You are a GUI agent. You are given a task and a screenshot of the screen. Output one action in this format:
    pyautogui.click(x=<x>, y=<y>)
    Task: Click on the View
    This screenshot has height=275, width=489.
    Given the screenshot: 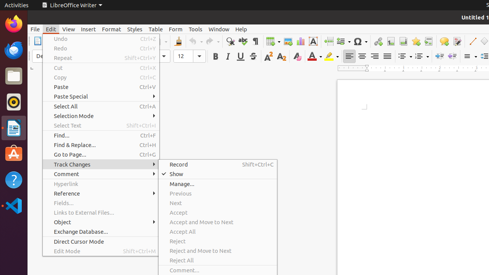 What is the action you would take?
    pyautogui.click(x=69, y=29)
    